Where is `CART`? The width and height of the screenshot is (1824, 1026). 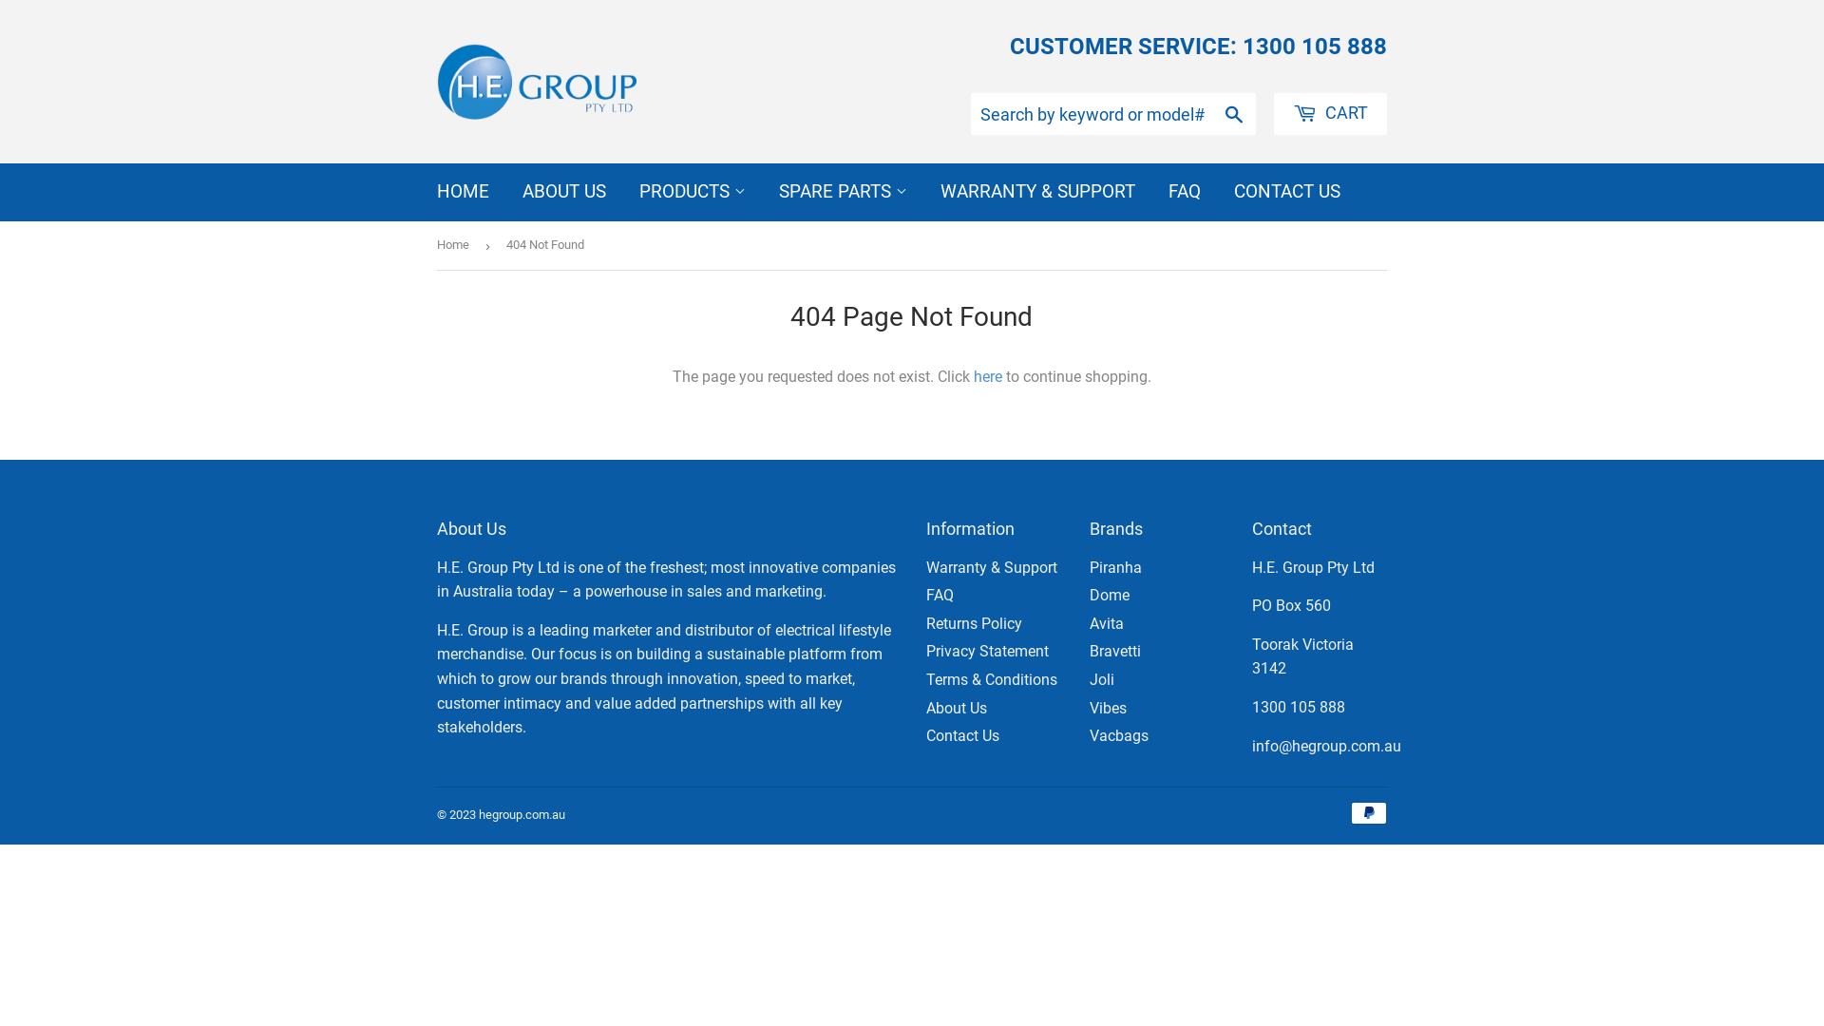
CART is located at coordinates (1330, 114).